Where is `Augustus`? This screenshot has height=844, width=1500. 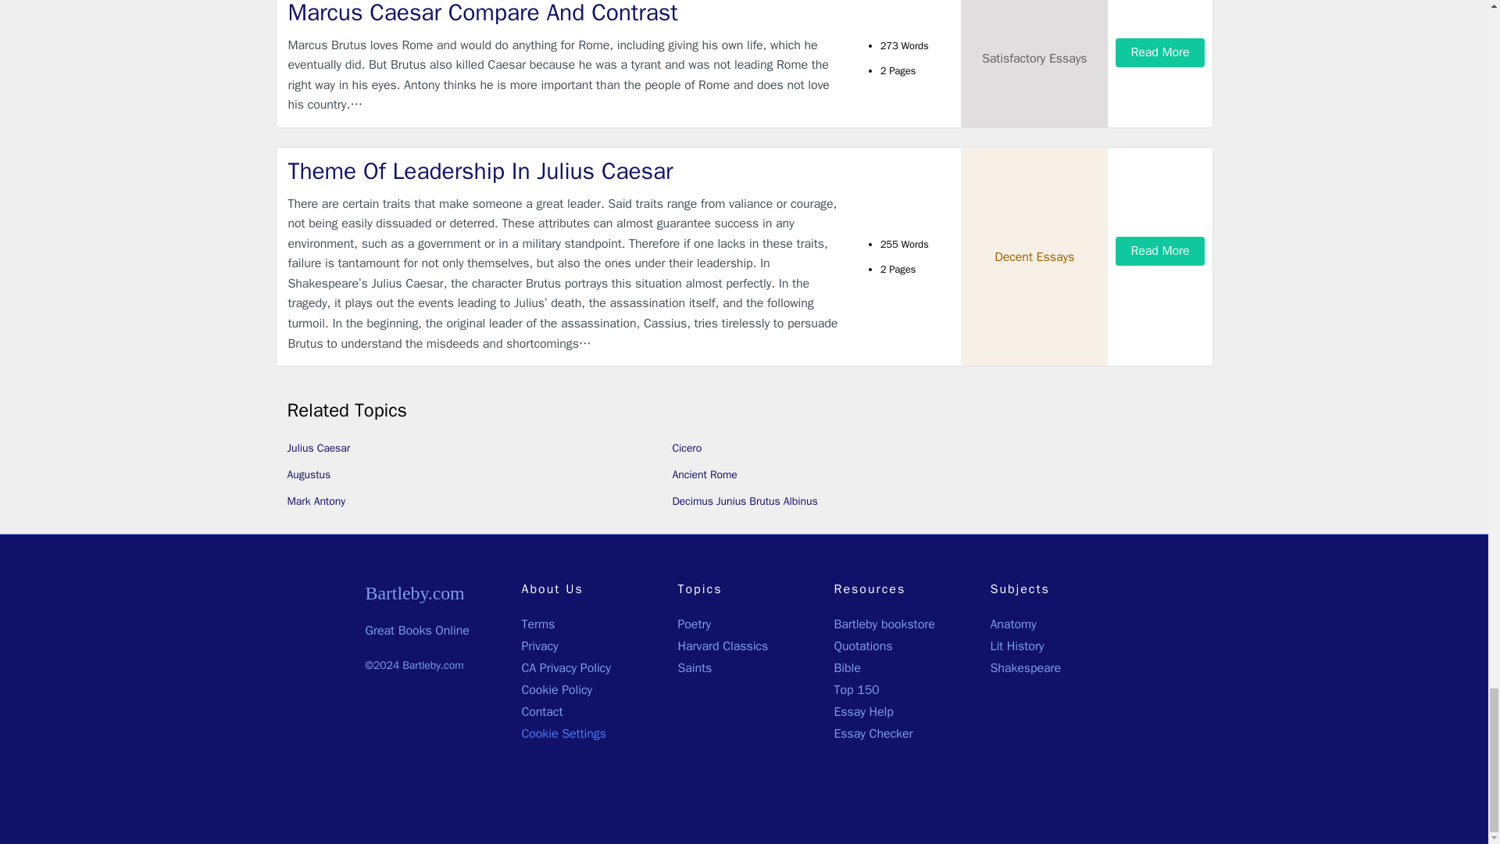
Augustus is located at coordinates (309, 474).